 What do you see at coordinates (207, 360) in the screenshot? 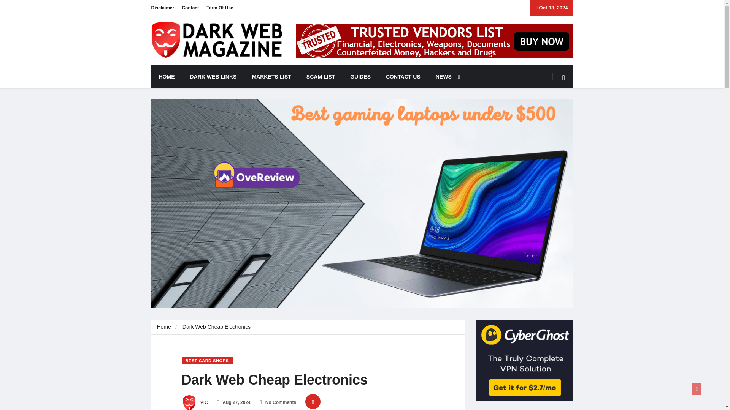
I see `BEST CARD SHOPS` at bounding box center [207, 360].